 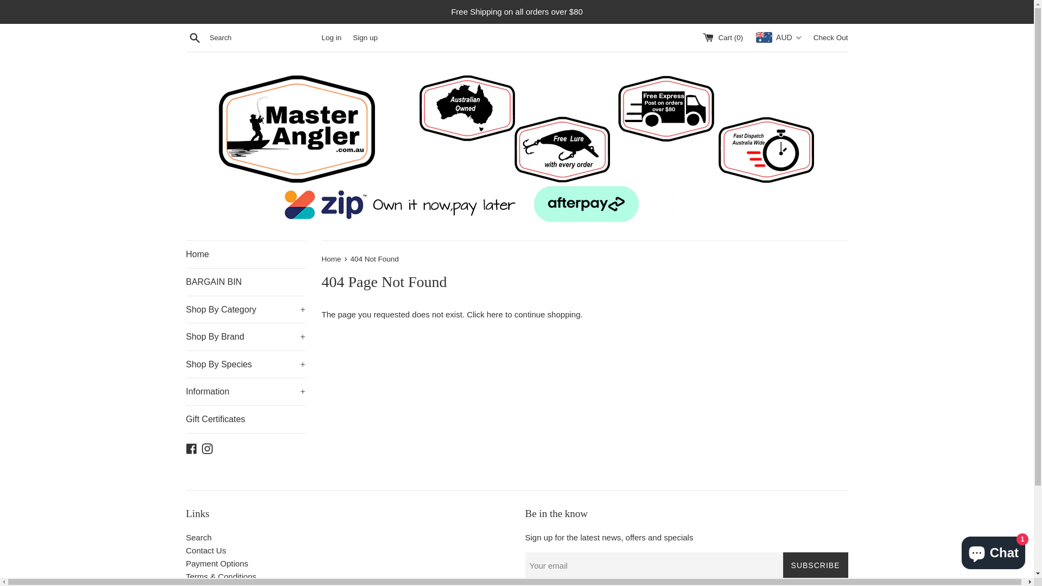 I want to click on Shopify online store chat, so click(x=993, y=551).